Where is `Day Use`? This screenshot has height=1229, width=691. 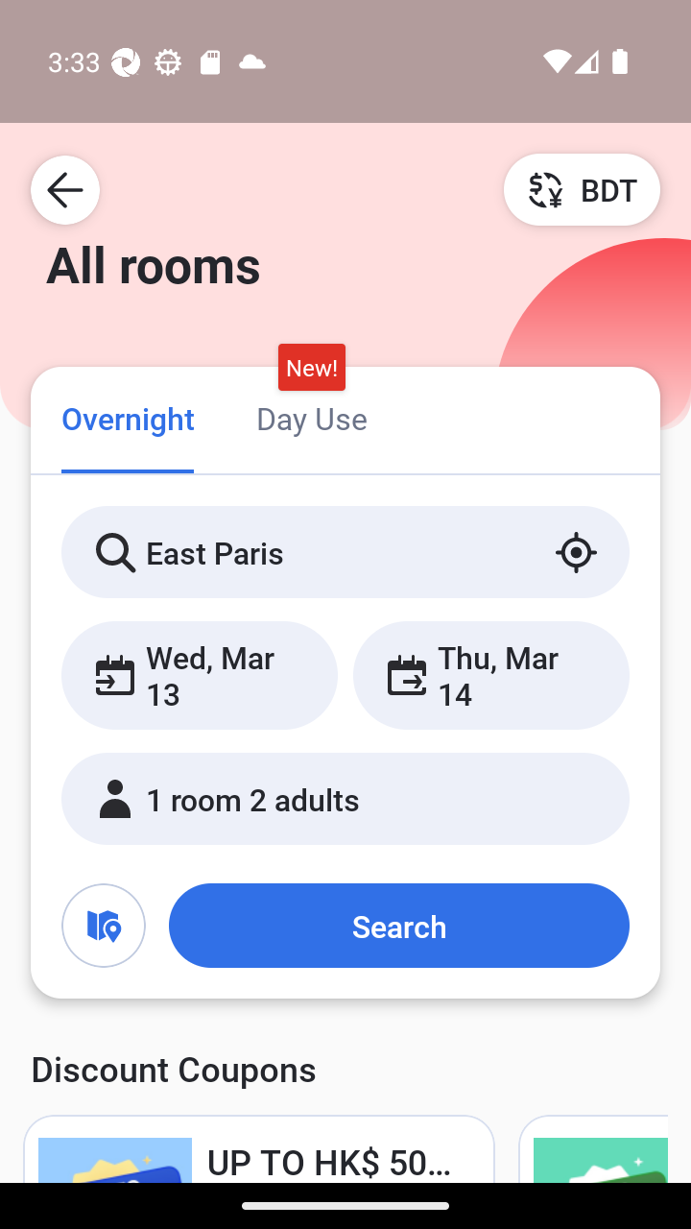 Day Use is located at coordinates (311, 417).